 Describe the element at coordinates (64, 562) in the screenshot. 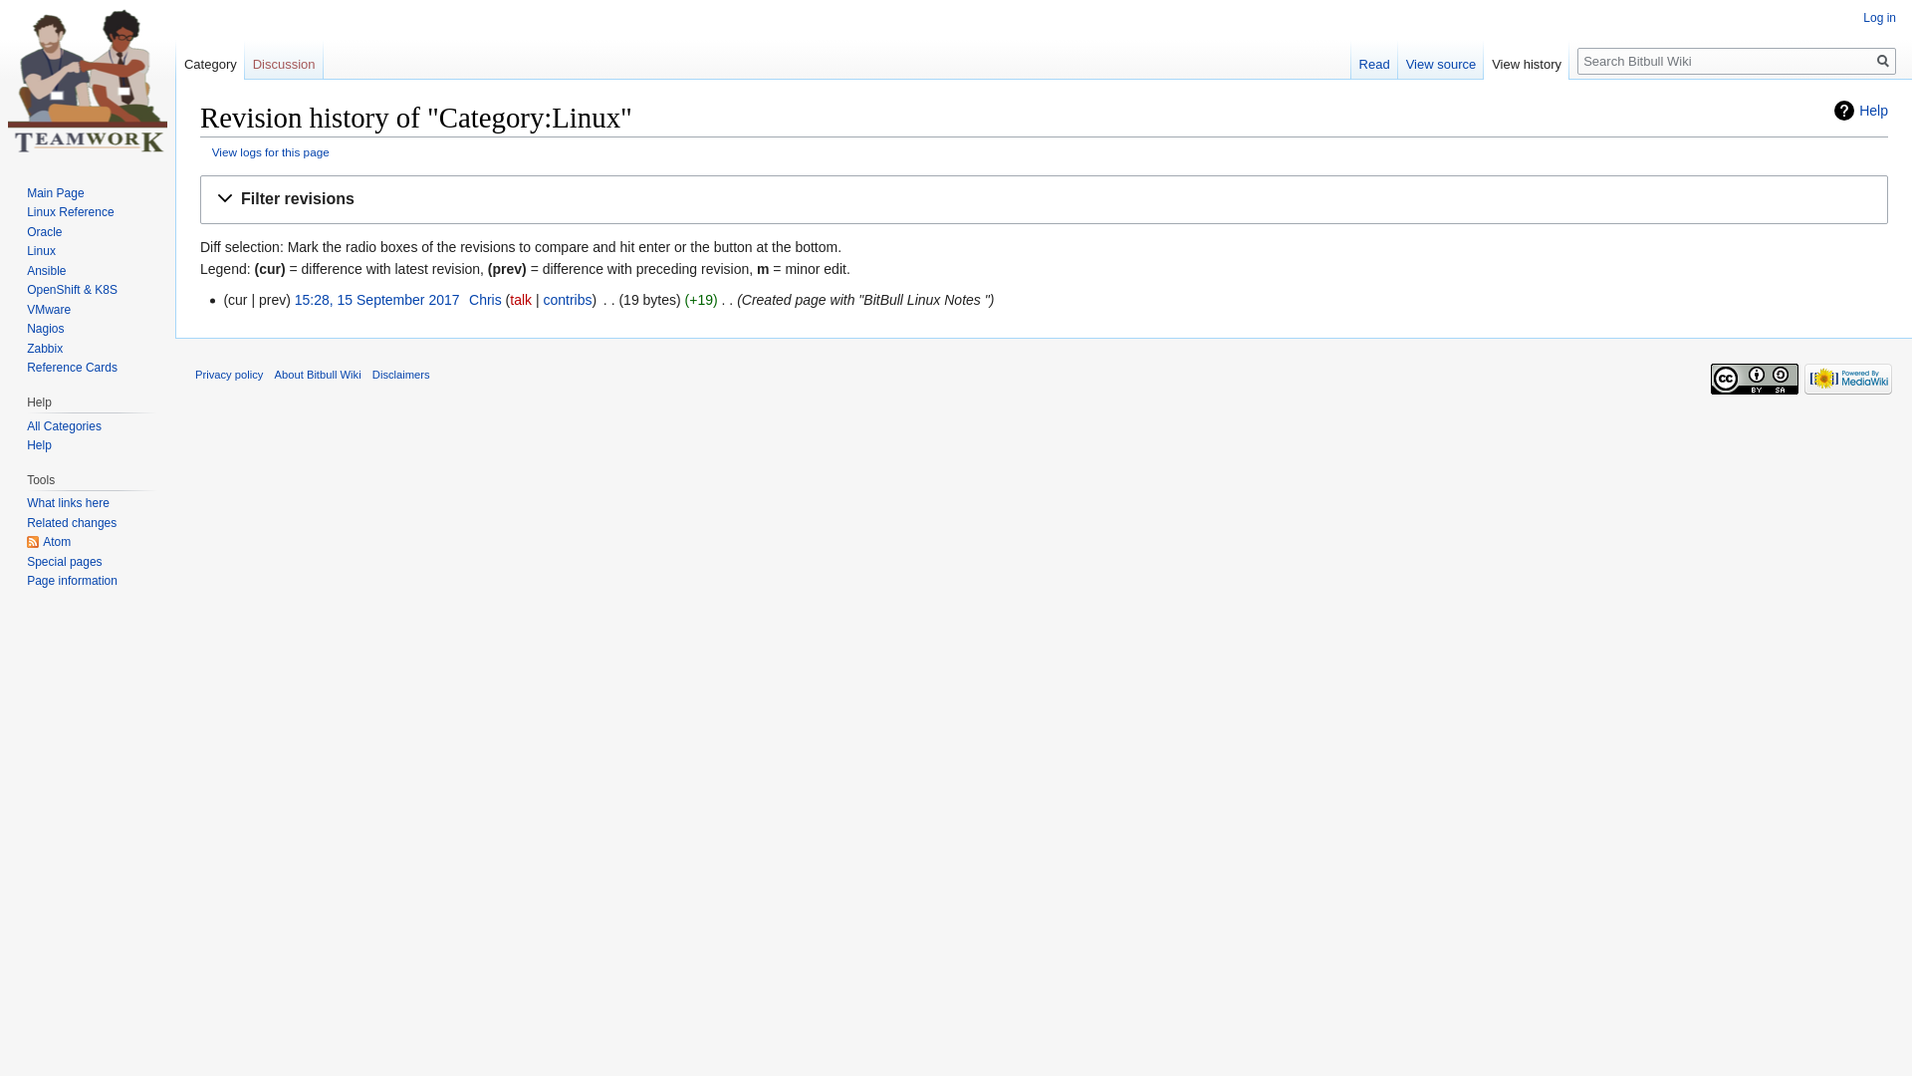

I see `Special pages` at that location.